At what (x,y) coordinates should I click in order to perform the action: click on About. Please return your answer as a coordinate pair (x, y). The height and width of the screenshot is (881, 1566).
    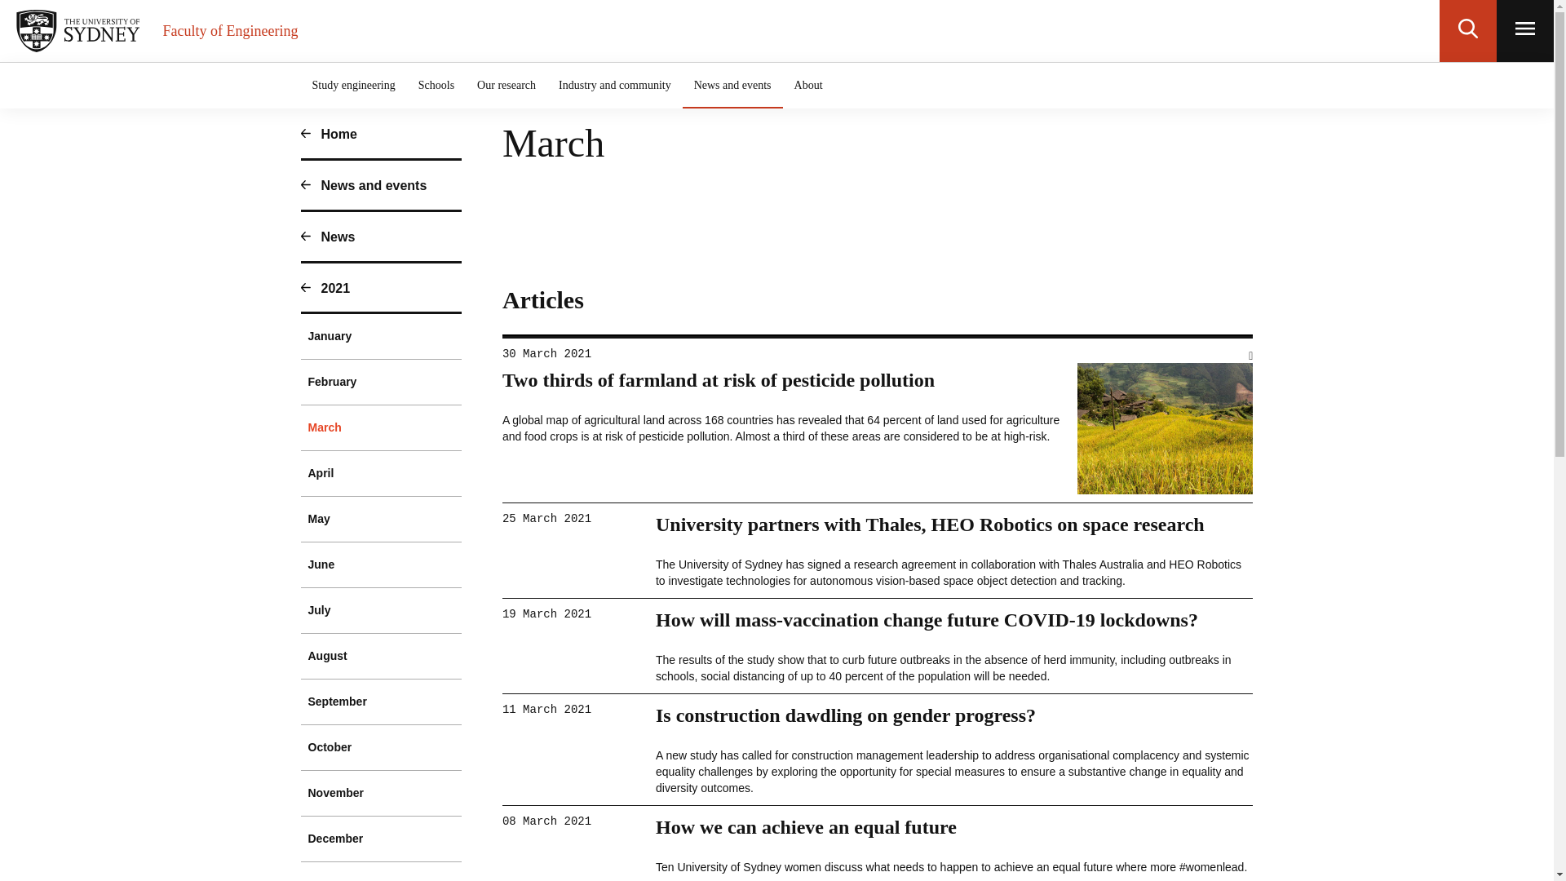
    Looking at the image, I should click on (809, 85).